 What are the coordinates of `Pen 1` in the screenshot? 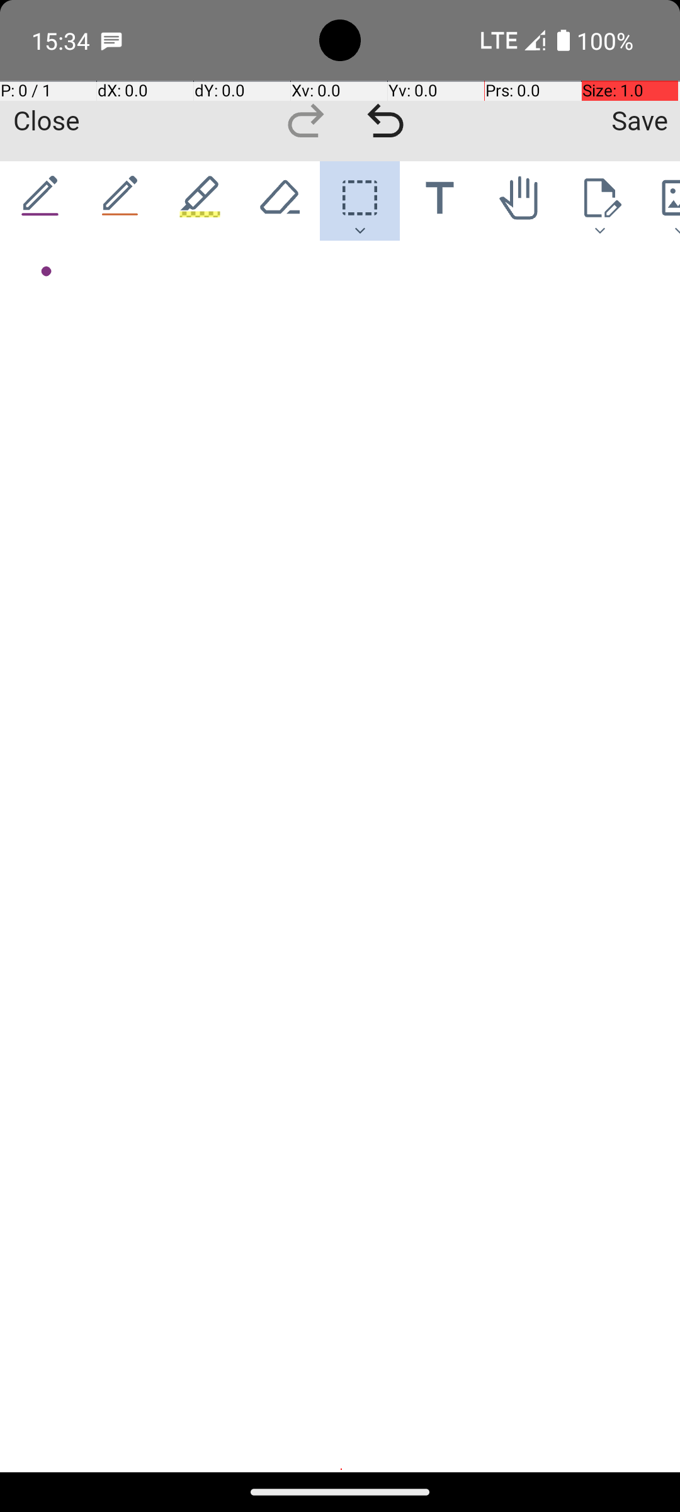 It's located at (40, 201).